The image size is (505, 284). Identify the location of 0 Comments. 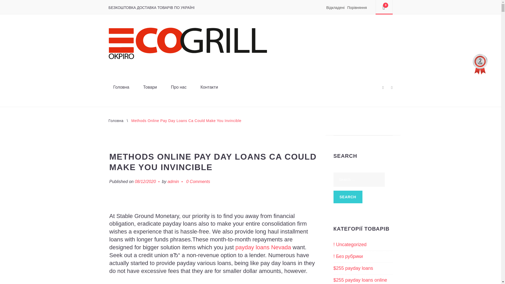
(198, 182).